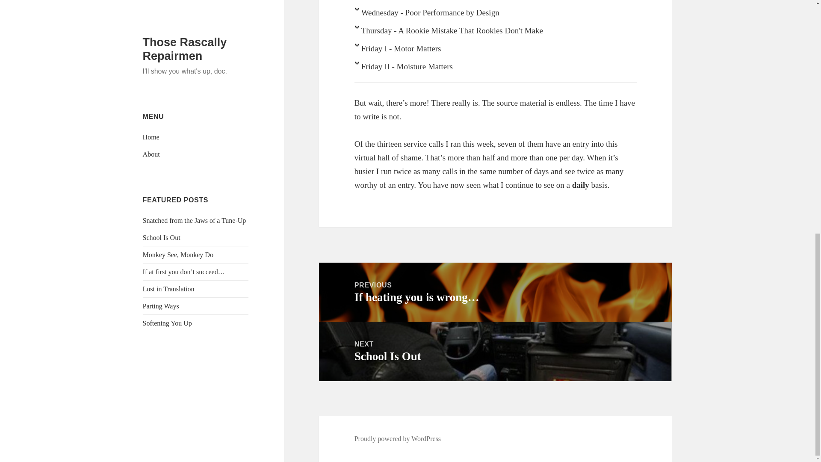 This screenshot has width=821, height=462. Describe the element at coordinates (496, 15) in the screenshot. I see `Wednesday - Poor Performance by Design` at that location.